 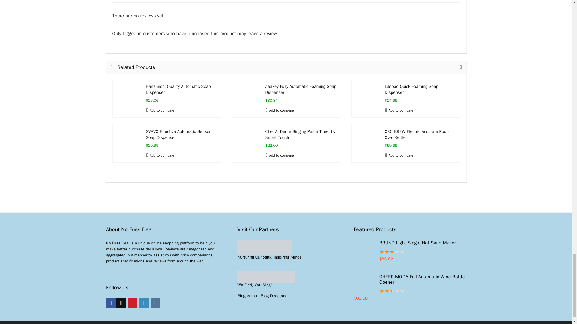 I want to click on Rated 2.6 out of 5, so click(x=410, y=291).